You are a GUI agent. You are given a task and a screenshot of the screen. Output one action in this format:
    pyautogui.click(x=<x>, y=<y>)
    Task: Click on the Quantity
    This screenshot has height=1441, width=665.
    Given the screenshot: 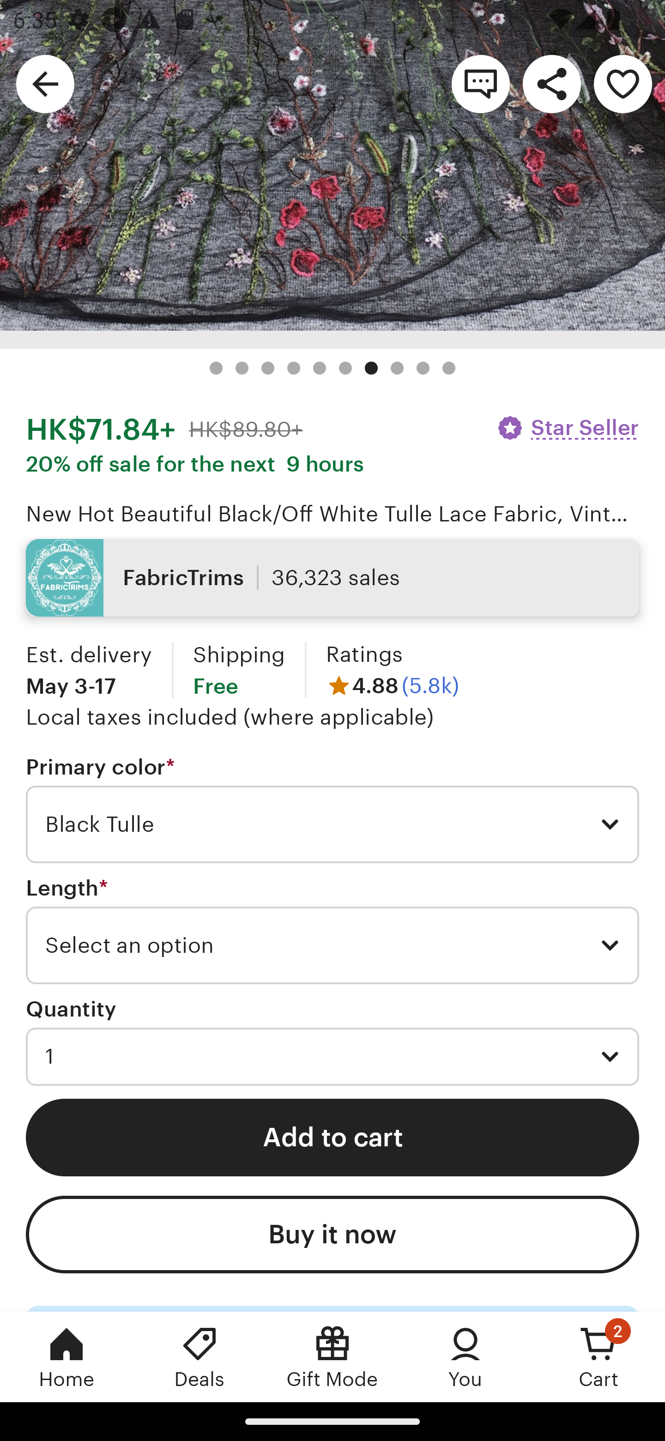 What is the action you would take?
    pyautogui.click(x=71, y=1010)
    